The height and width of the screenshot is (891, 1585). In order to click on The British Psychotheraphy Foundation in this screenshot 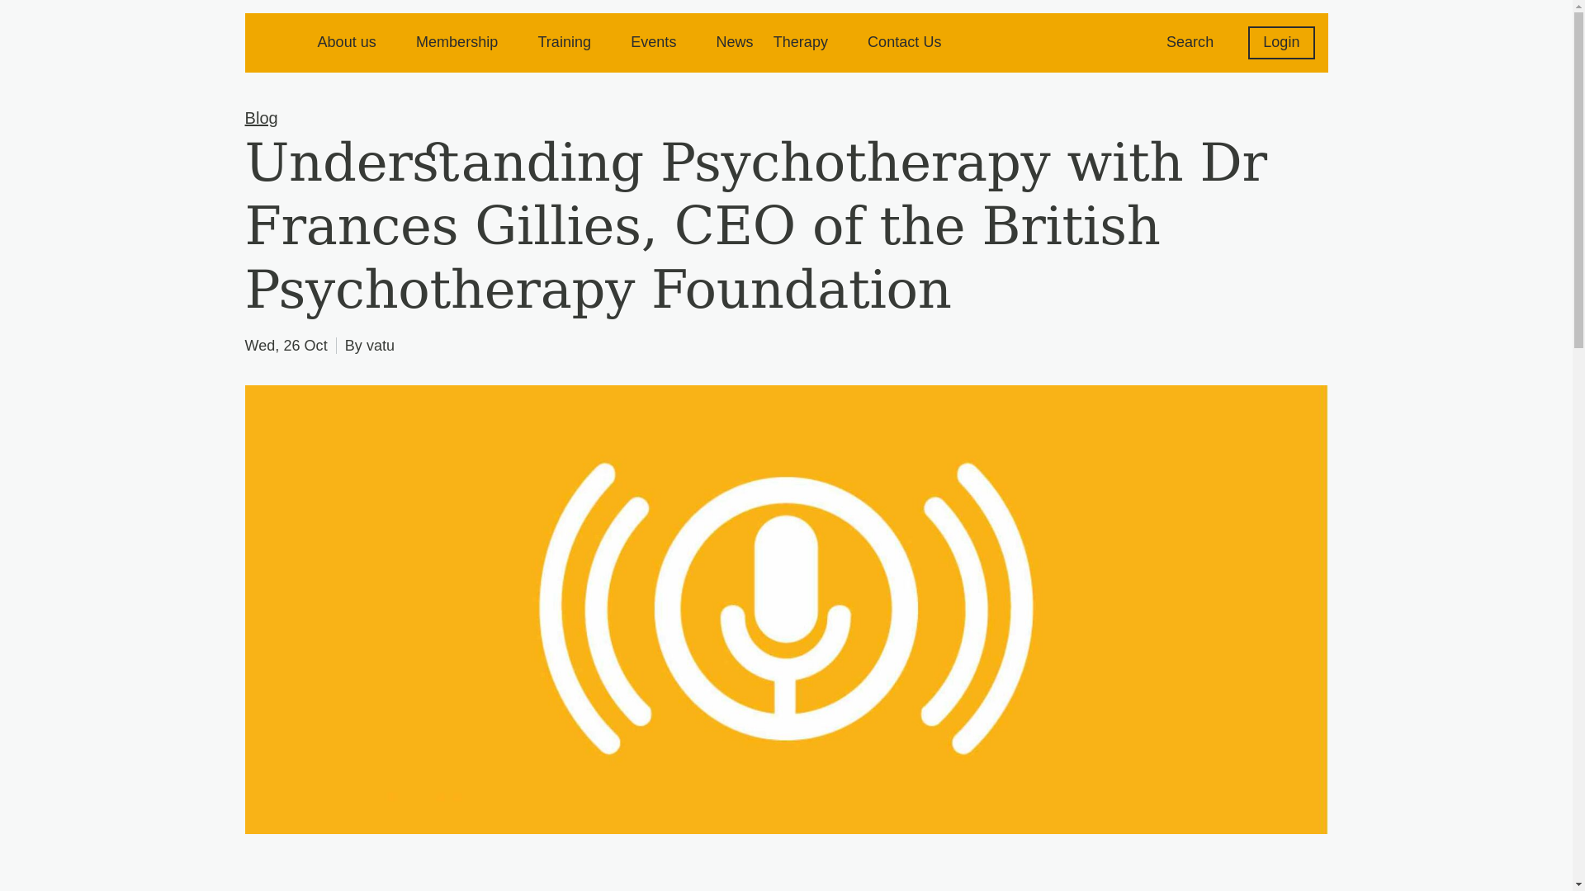, I will do `click(277, 40)`.